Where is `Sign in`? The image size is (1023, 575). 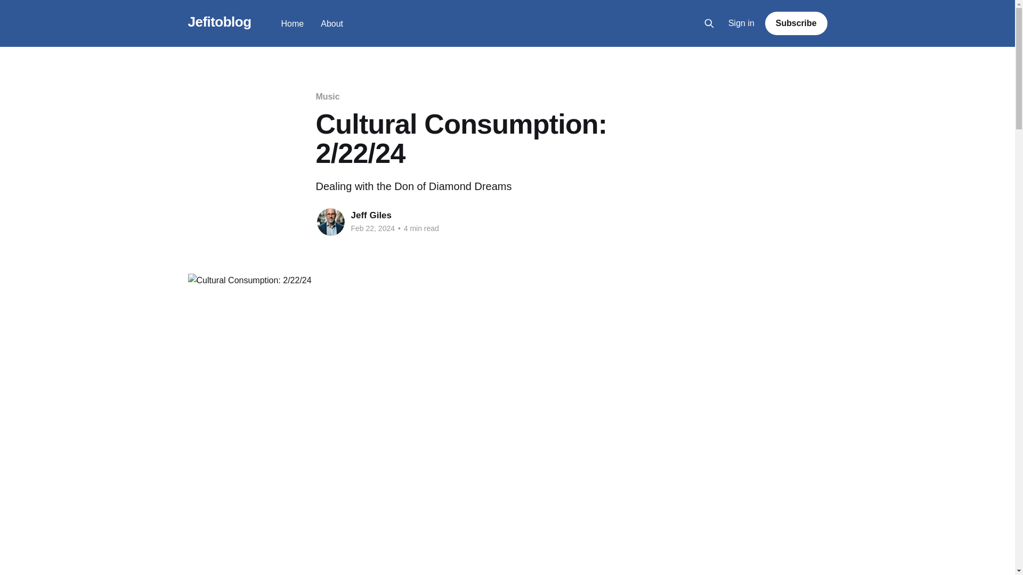 Sign in is located at coordinates (742, 23).